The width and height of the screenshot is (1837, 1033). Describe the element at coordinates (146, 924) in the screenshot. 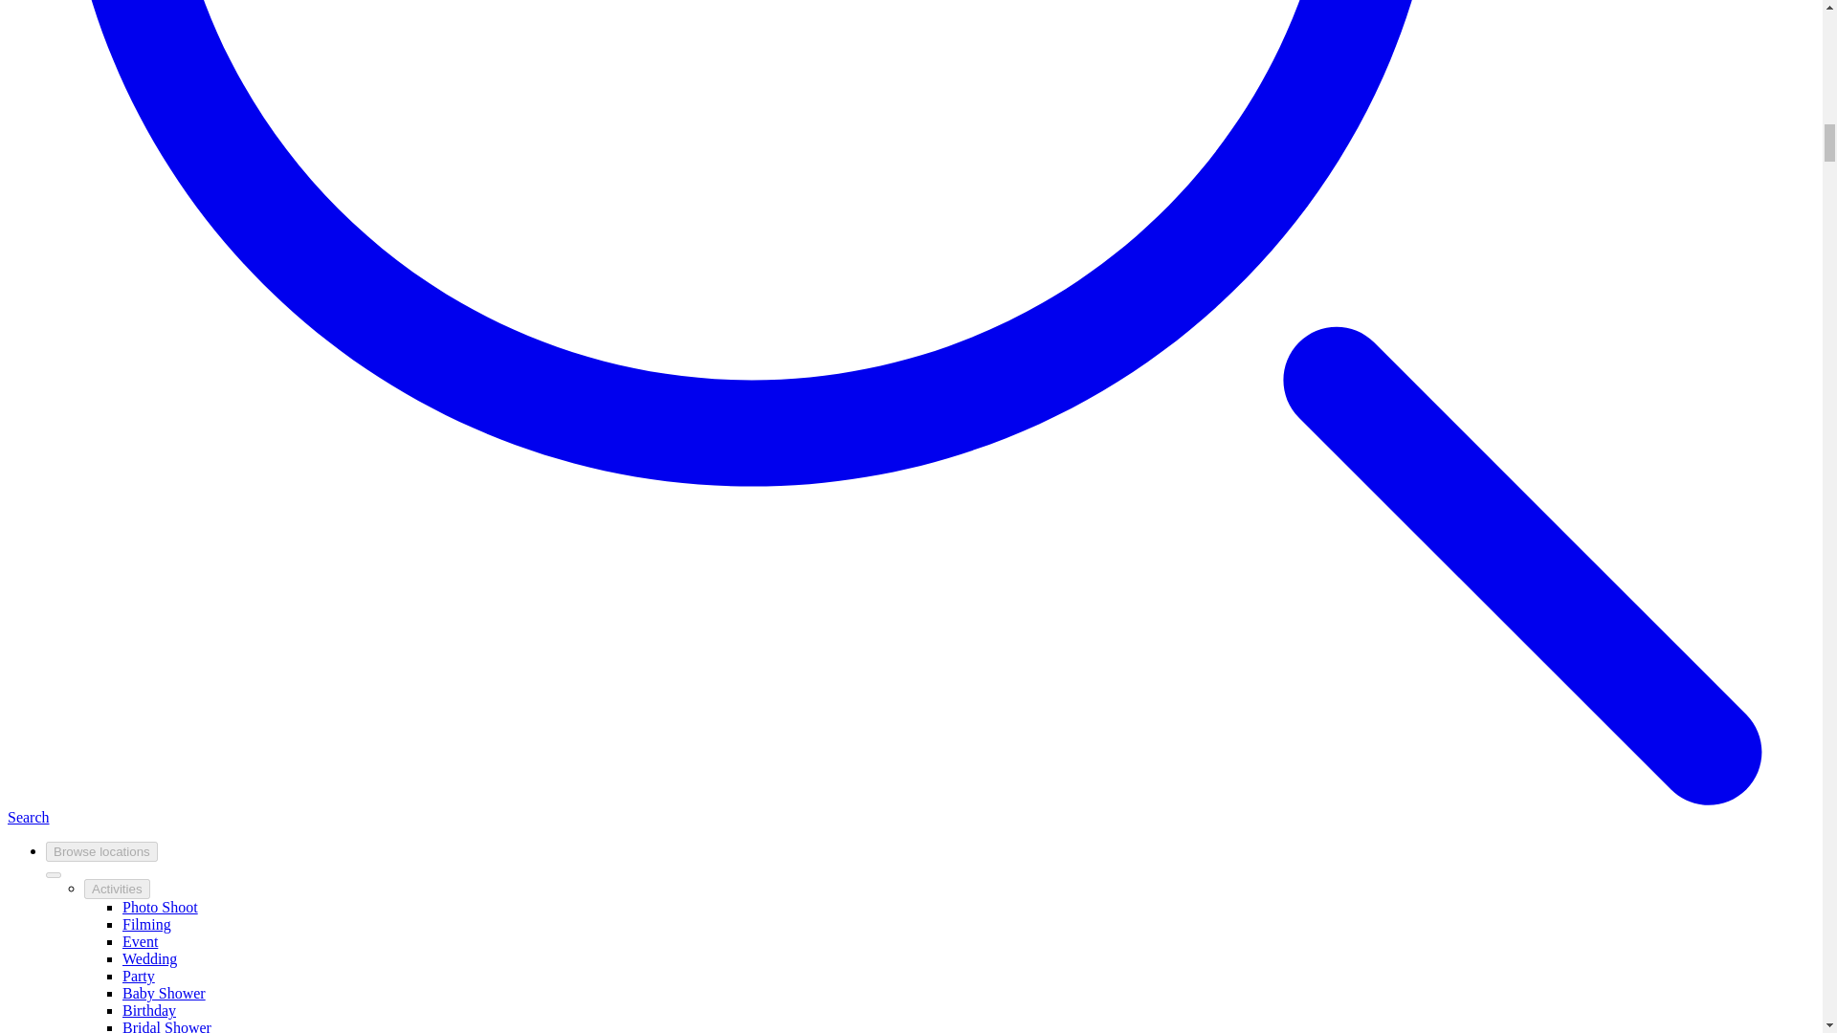

I see `Filming` at that location.